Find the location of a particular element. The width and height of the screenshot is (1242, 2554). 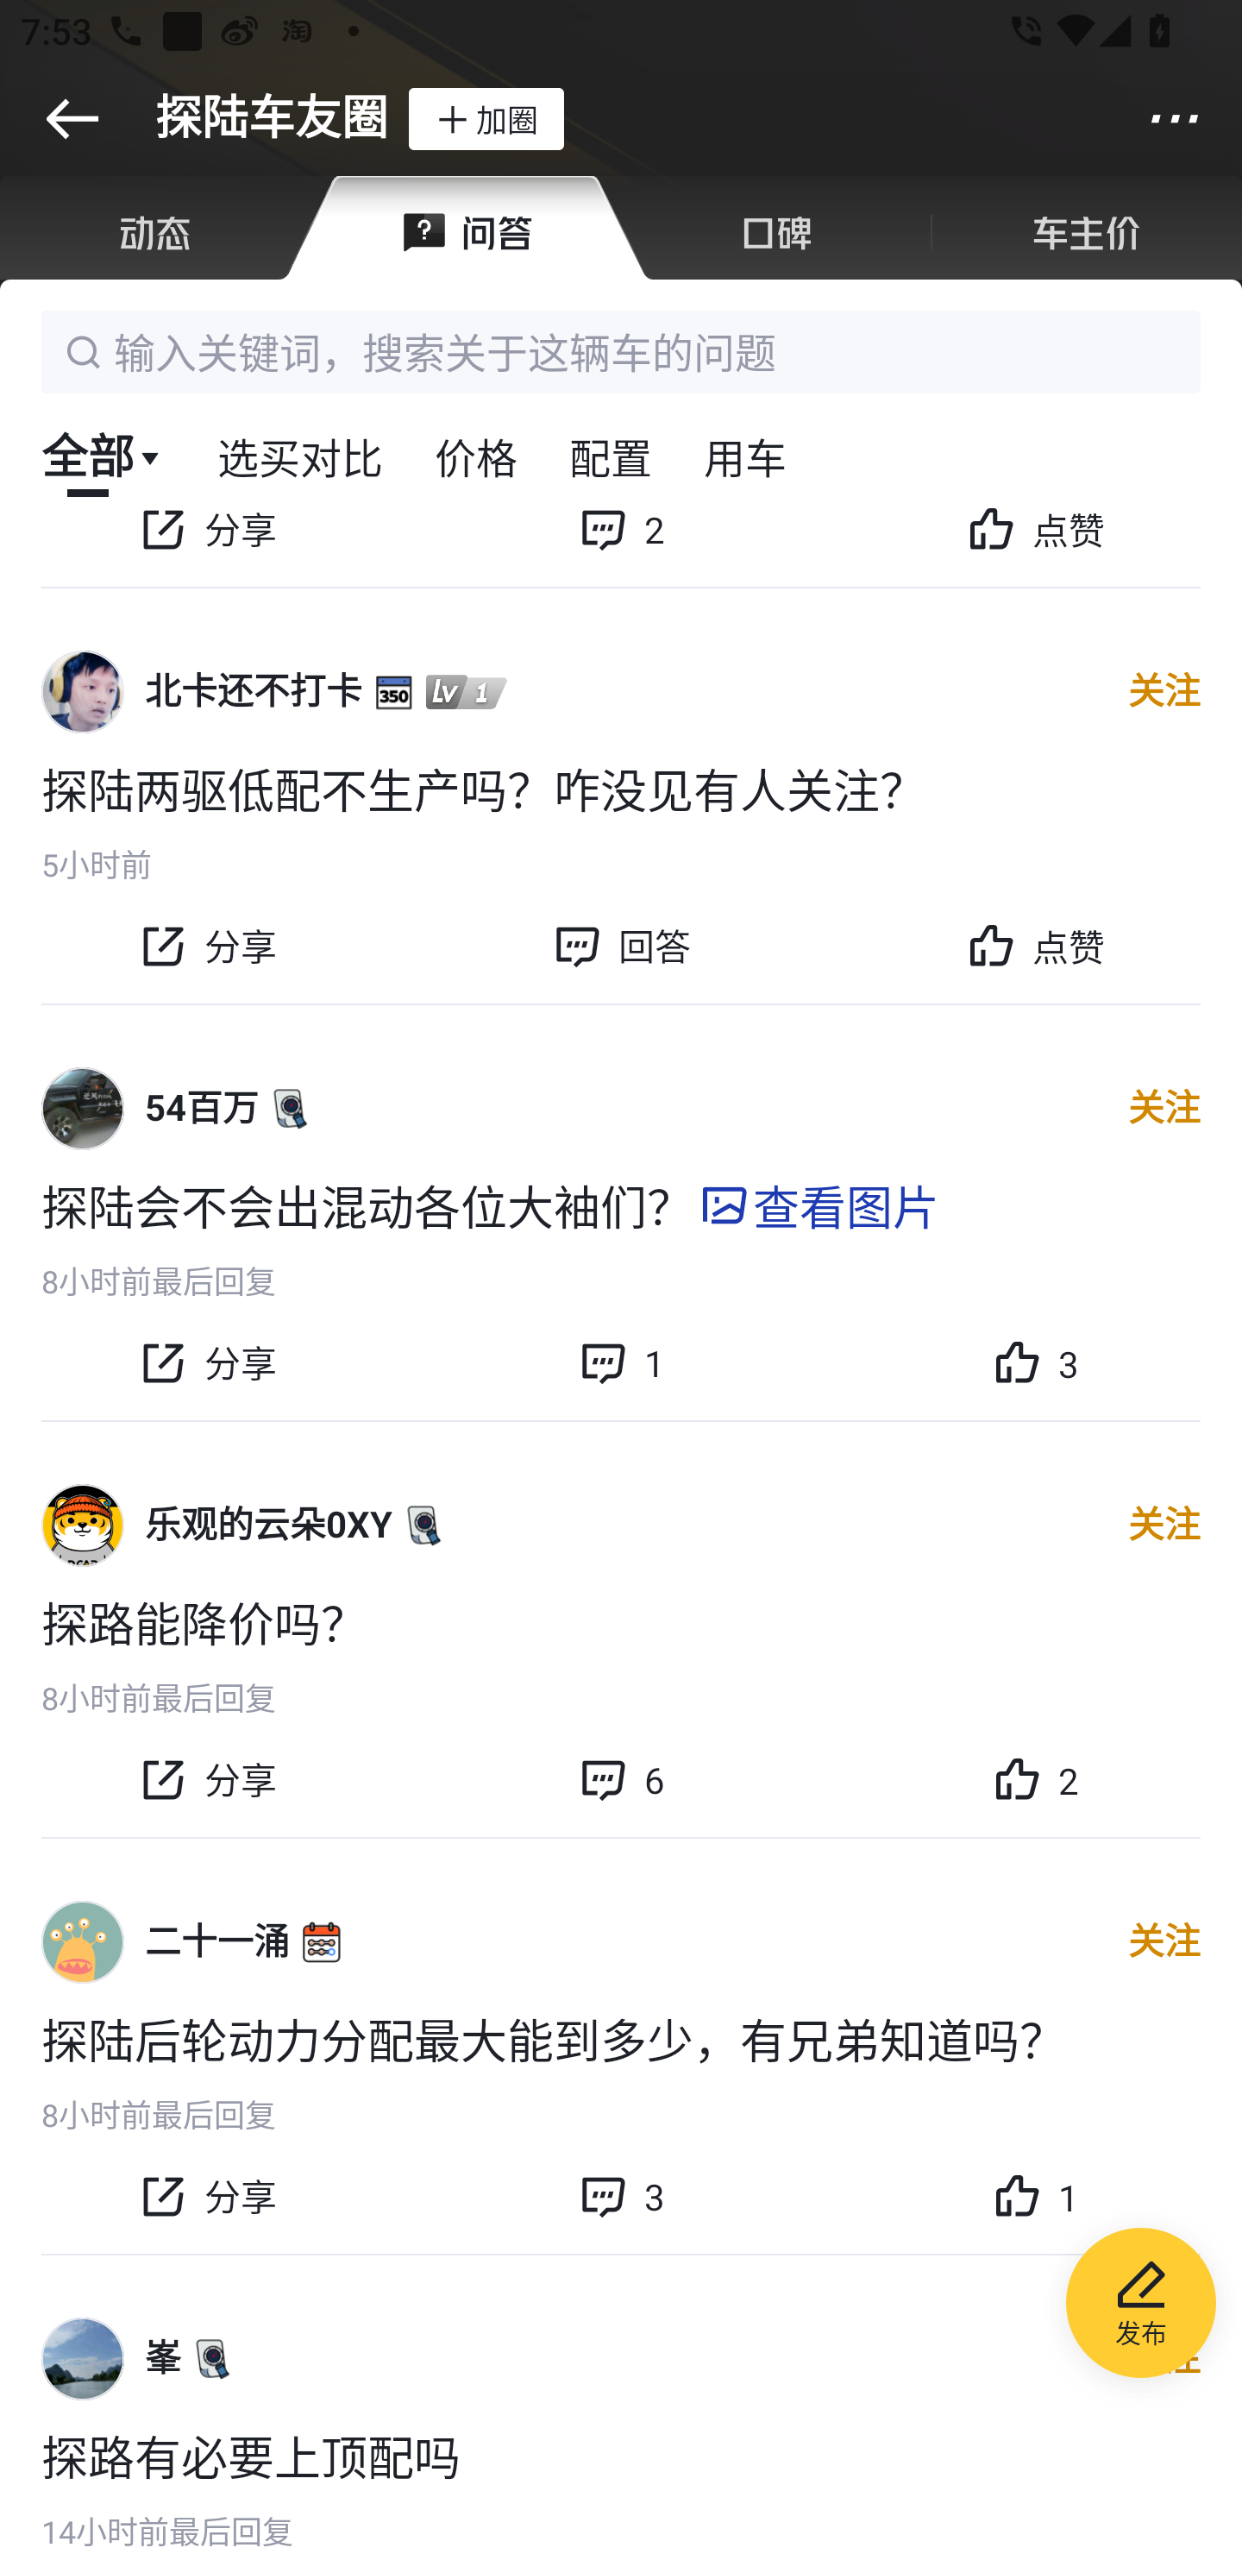

探陆后轮动力分配最大能到多少，有兄弟知道吗？ is located at coordinates (621, 2038).